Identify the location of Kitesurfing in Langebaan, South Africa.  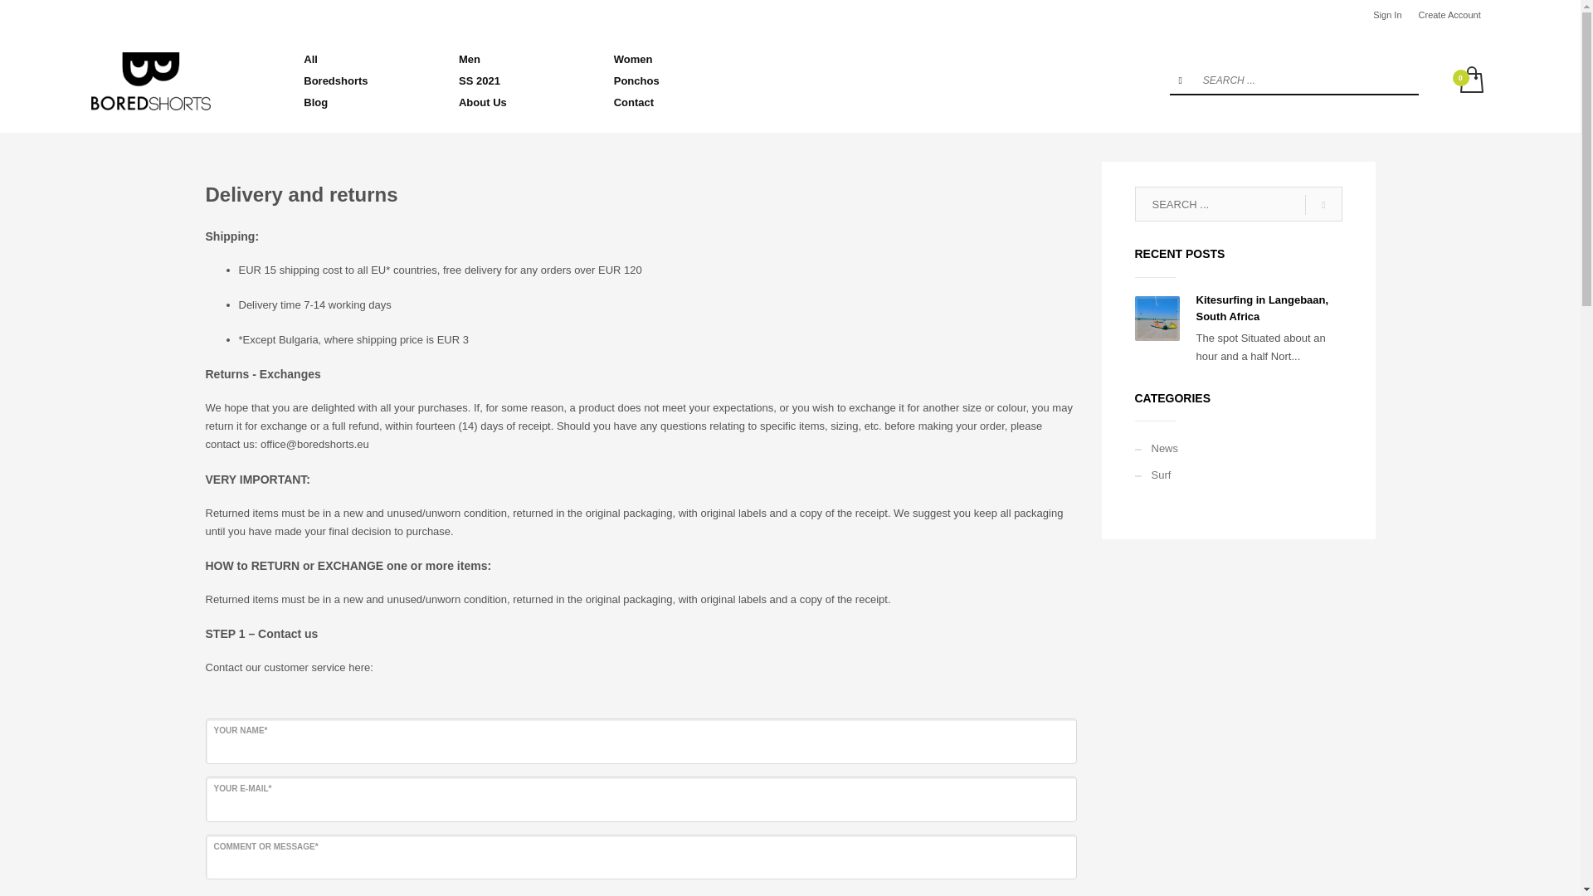
(1262, 308).